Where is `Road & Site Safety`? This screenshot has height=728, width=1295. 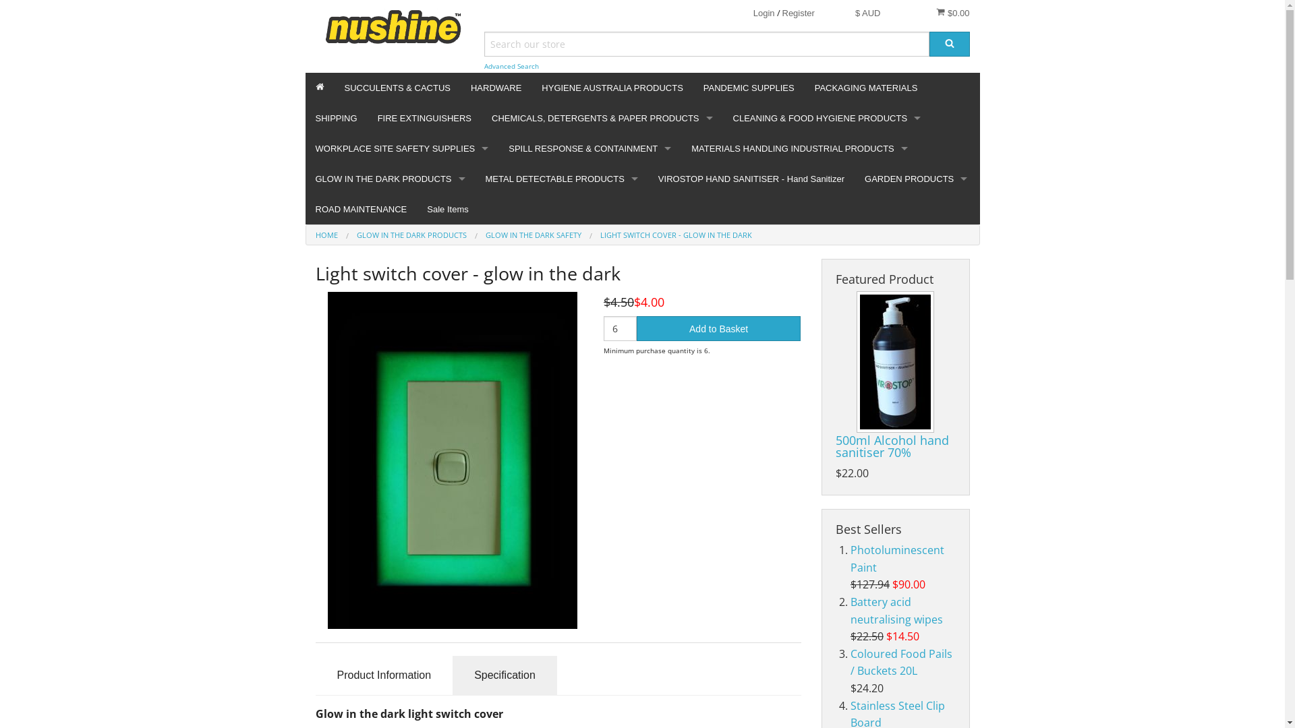 Road & Site Safety is located at coordinates (402, 287).